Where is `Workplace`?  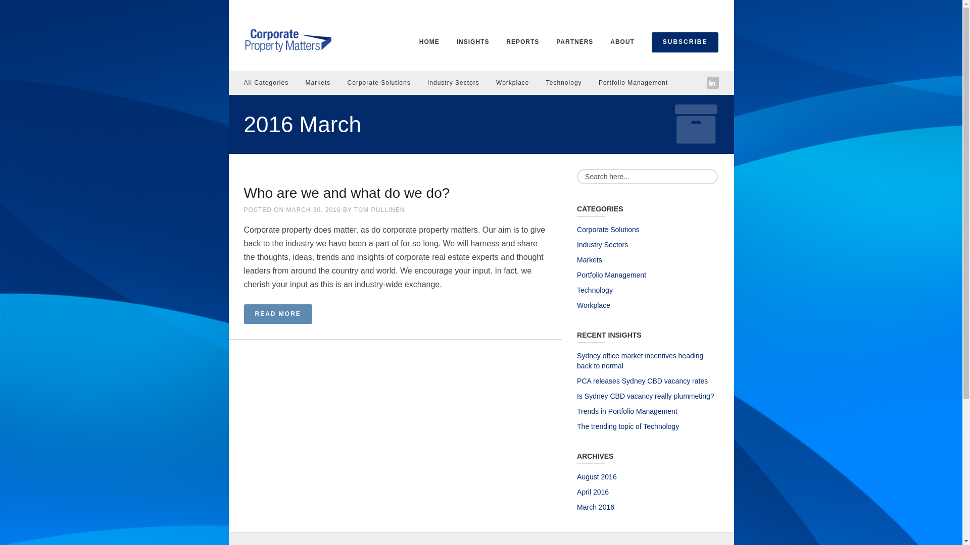 Workplace is located at coordinates (594, 305).